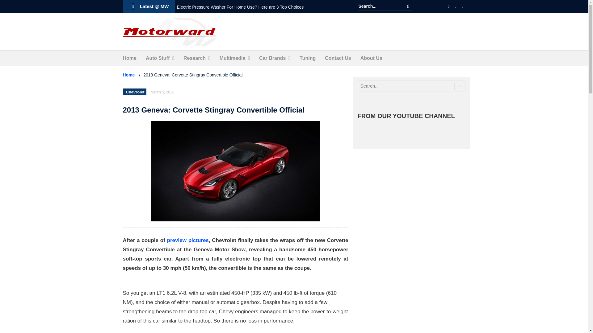  What do you see at coordinates (232, 58) in the screenshot?
I see `Multimedia` at bounding box center [232, 58].